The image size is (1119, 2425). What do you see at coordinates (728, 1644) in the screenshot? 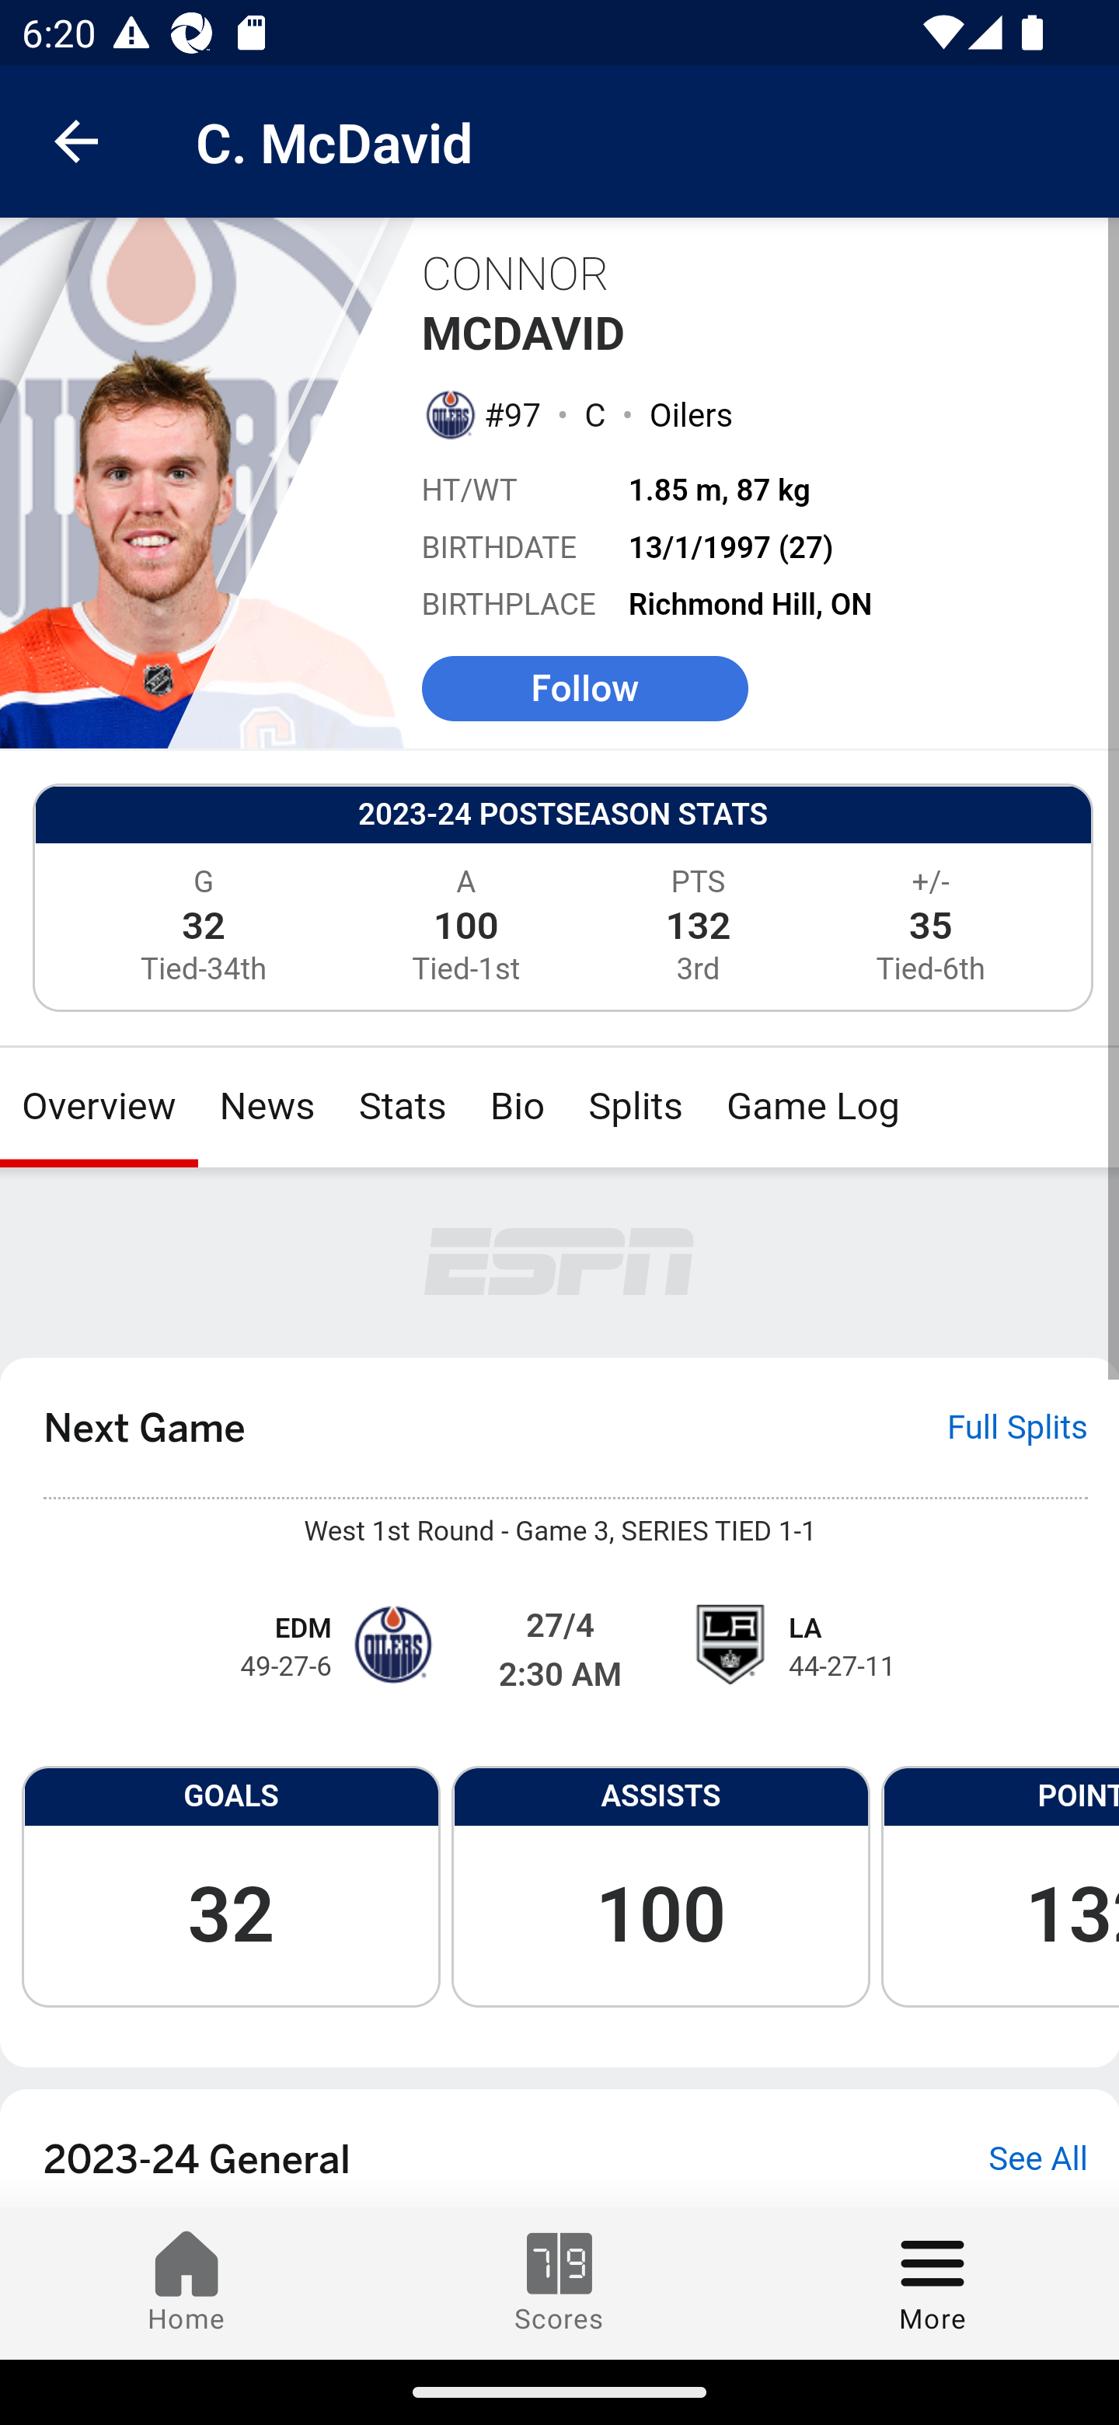
I see `Los Angeles Kings` at bounding box center [728, 1644].